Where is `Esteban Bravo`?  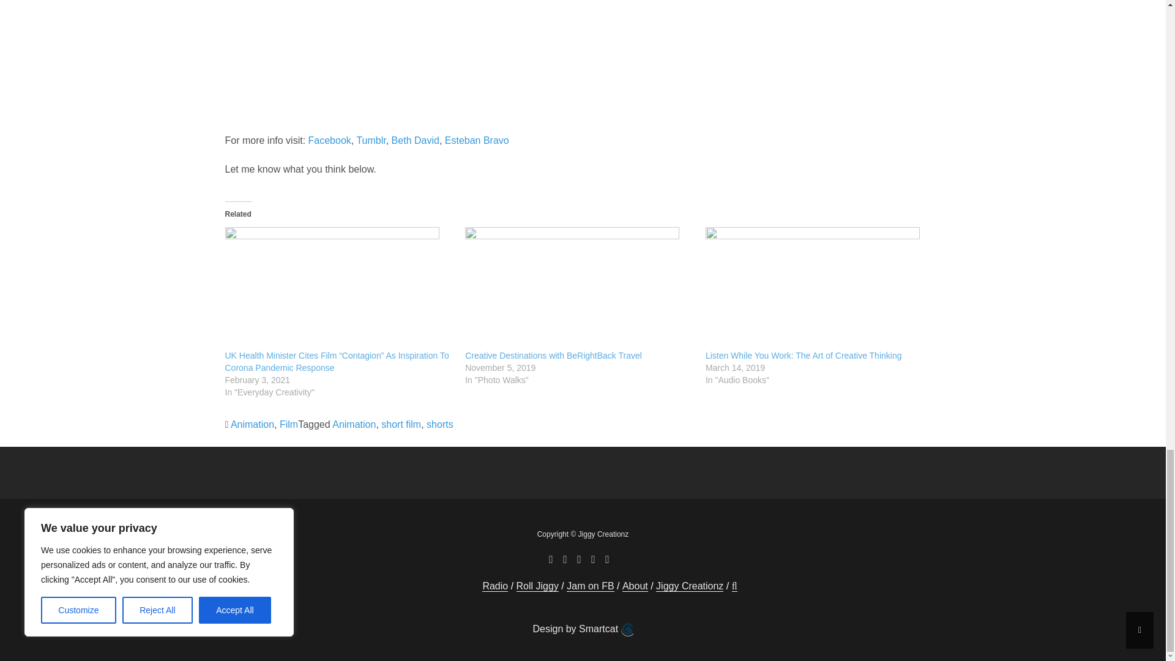 Esteban Bravo is located at coordinates (477, 140).